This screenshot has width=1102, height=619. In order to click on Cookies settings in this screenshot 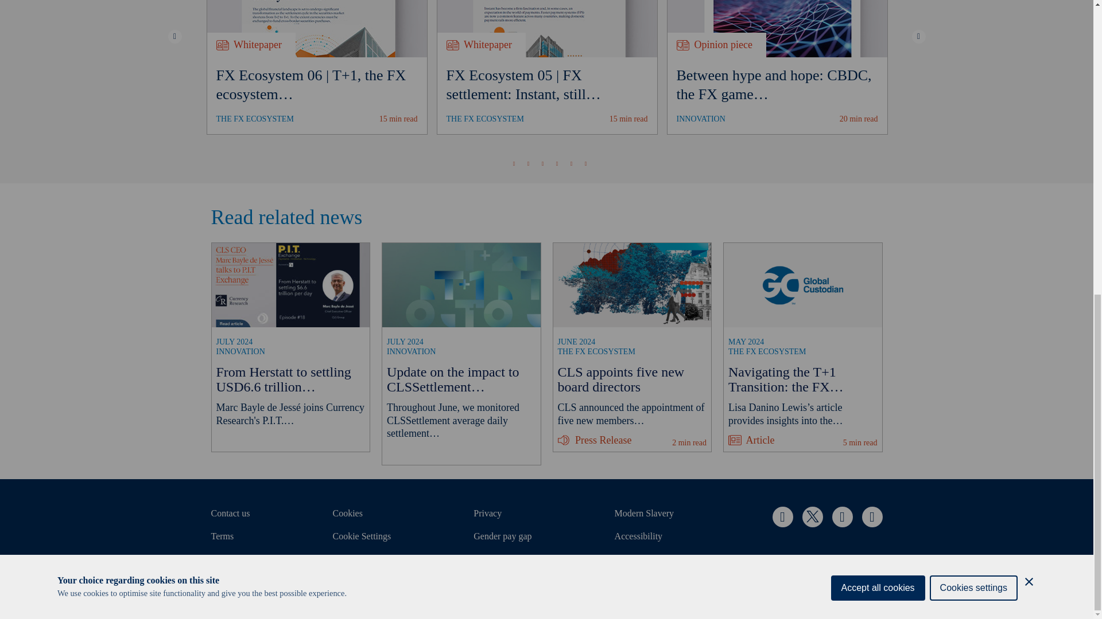, I will do `click(973, 83)`.